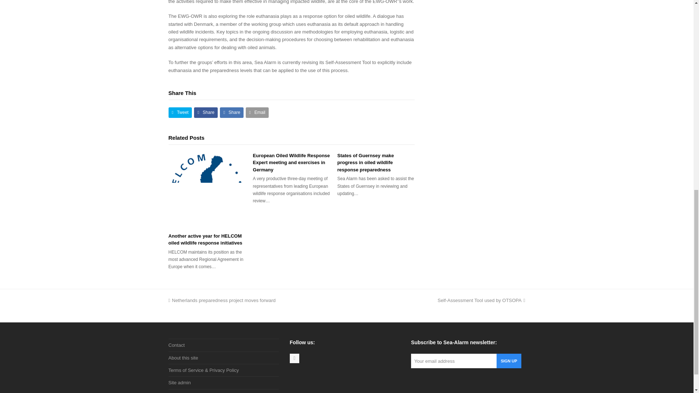  What do you see at coordinates (180, 112) in the screenshot?
I see `Tweet` at bounding box center [180, 112].